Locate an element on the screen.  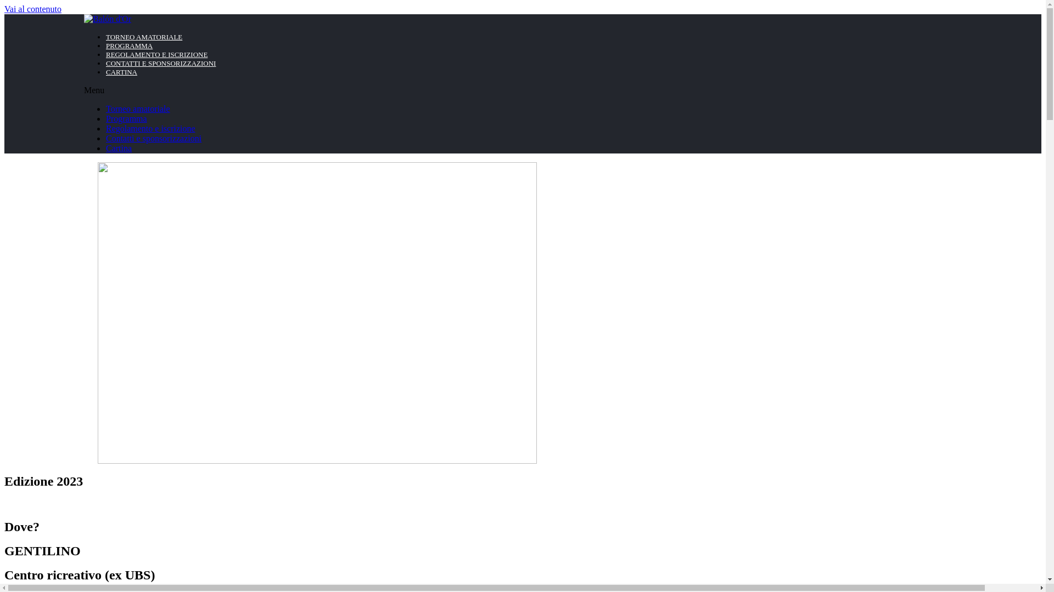
PROGRAMMA is located at coordinates (130, 46).